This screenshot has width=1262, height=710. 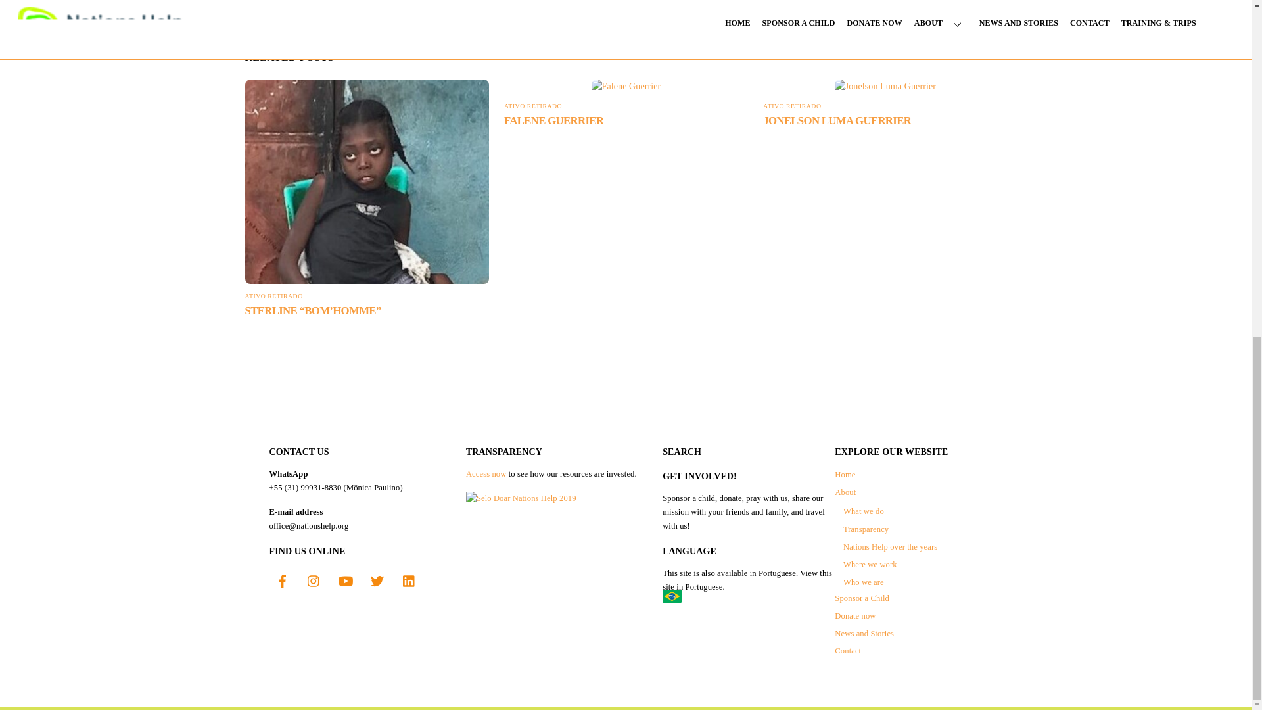 What do you see at coordinates (864, 633) in the screenshot?
I see `News and Stories` at bounding box center [864, 633].